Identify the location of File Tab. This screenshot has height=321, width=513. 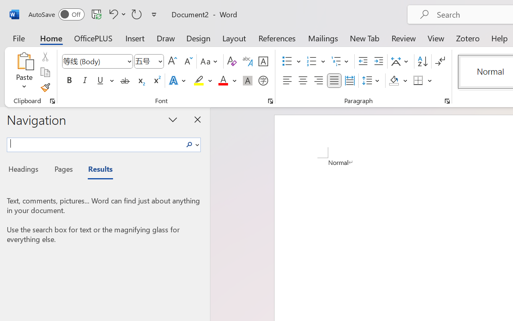
(18, 38).